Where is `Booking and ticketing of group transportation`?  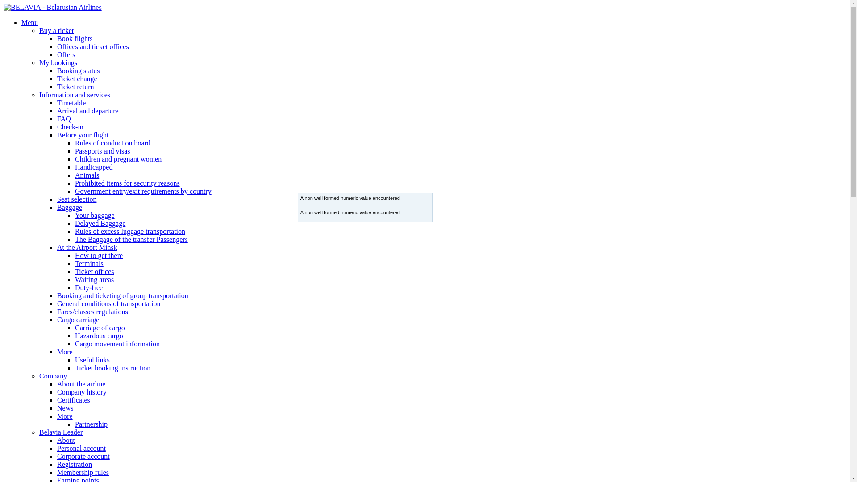 Booking and ticketing of group transportation is located at coordinates (123, 295).